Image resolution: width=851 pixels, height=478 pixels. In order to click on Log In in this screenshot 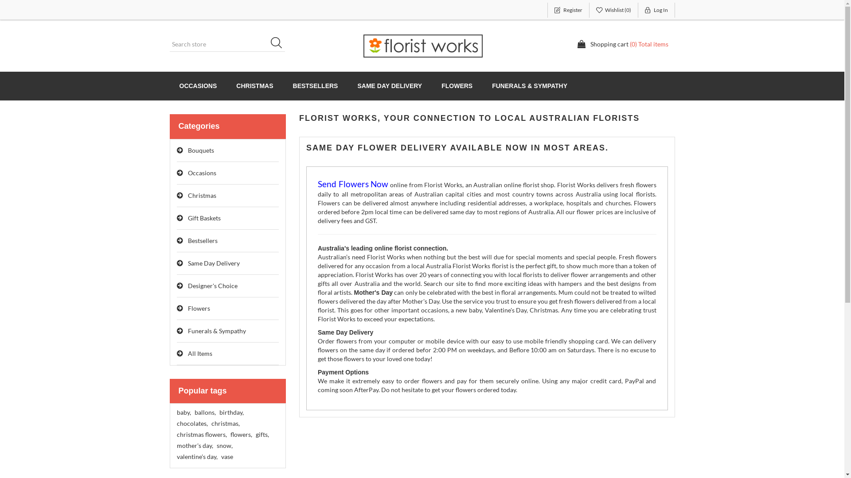, I will do `click(657, 10)`.